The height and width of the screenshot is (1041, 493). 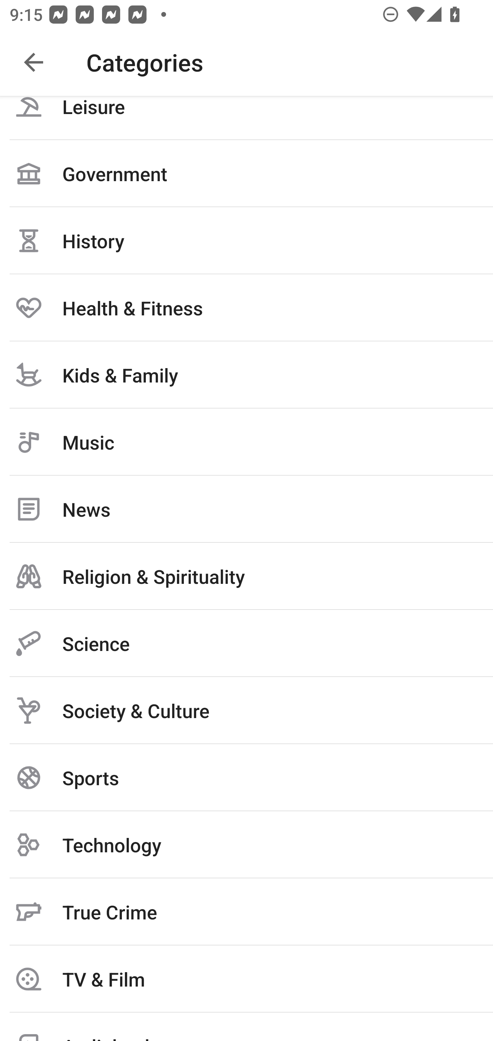 What do you see at coordinates (246, 777) in the screenshot?
I see `Sports` at bounding box center [246, 777].